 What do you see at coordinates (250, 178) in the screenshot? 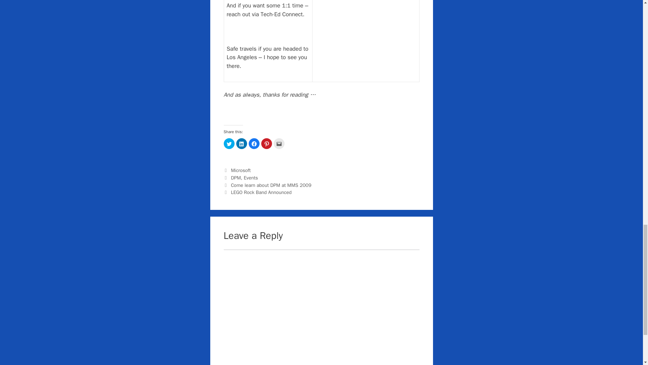
I see `Events` at bounding box center [250, 178].